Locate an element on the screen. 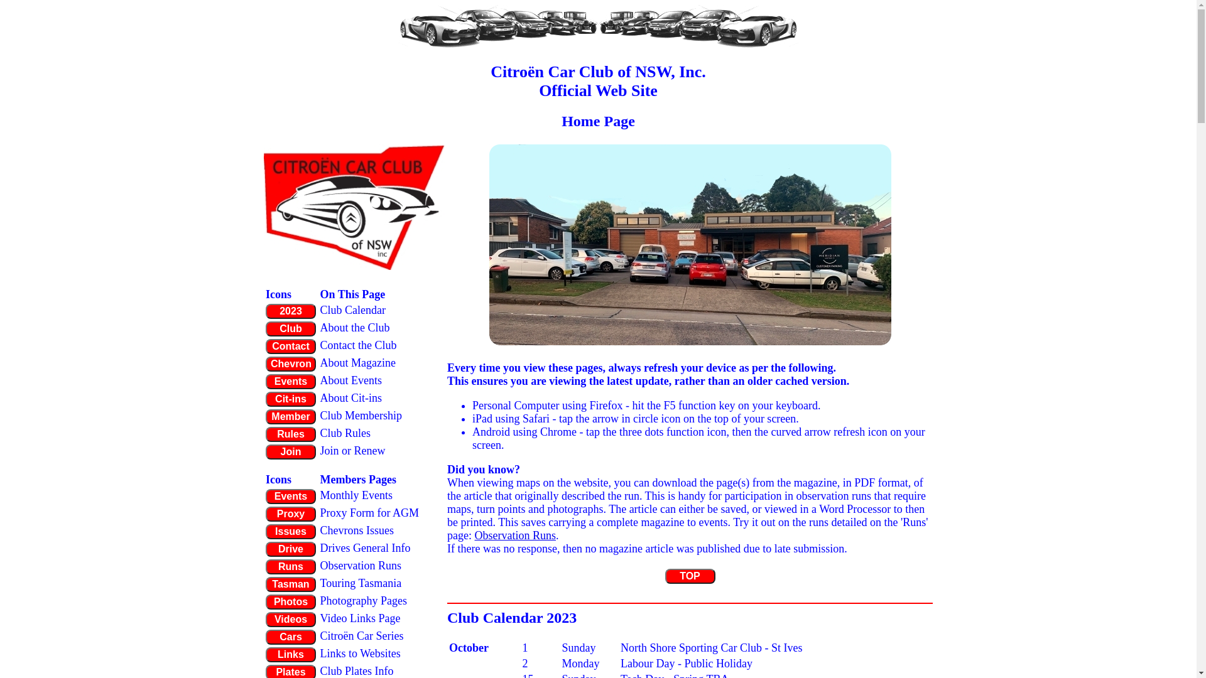 The image size is (1206, 678). Photos is located at coordinates (291, 602).